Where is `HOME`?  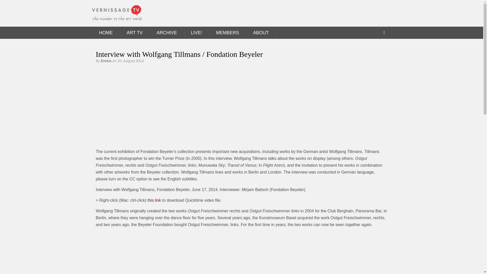
HOME is located at coordinates (106, 32).